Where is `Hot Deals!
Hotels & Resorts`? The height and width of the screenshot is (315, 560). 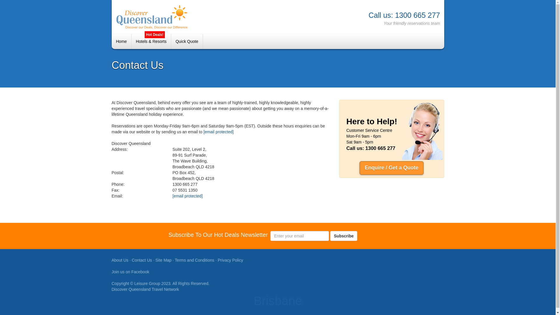
Hot Deals!
Hotels & Resorts is located at coordinates (151, 41).